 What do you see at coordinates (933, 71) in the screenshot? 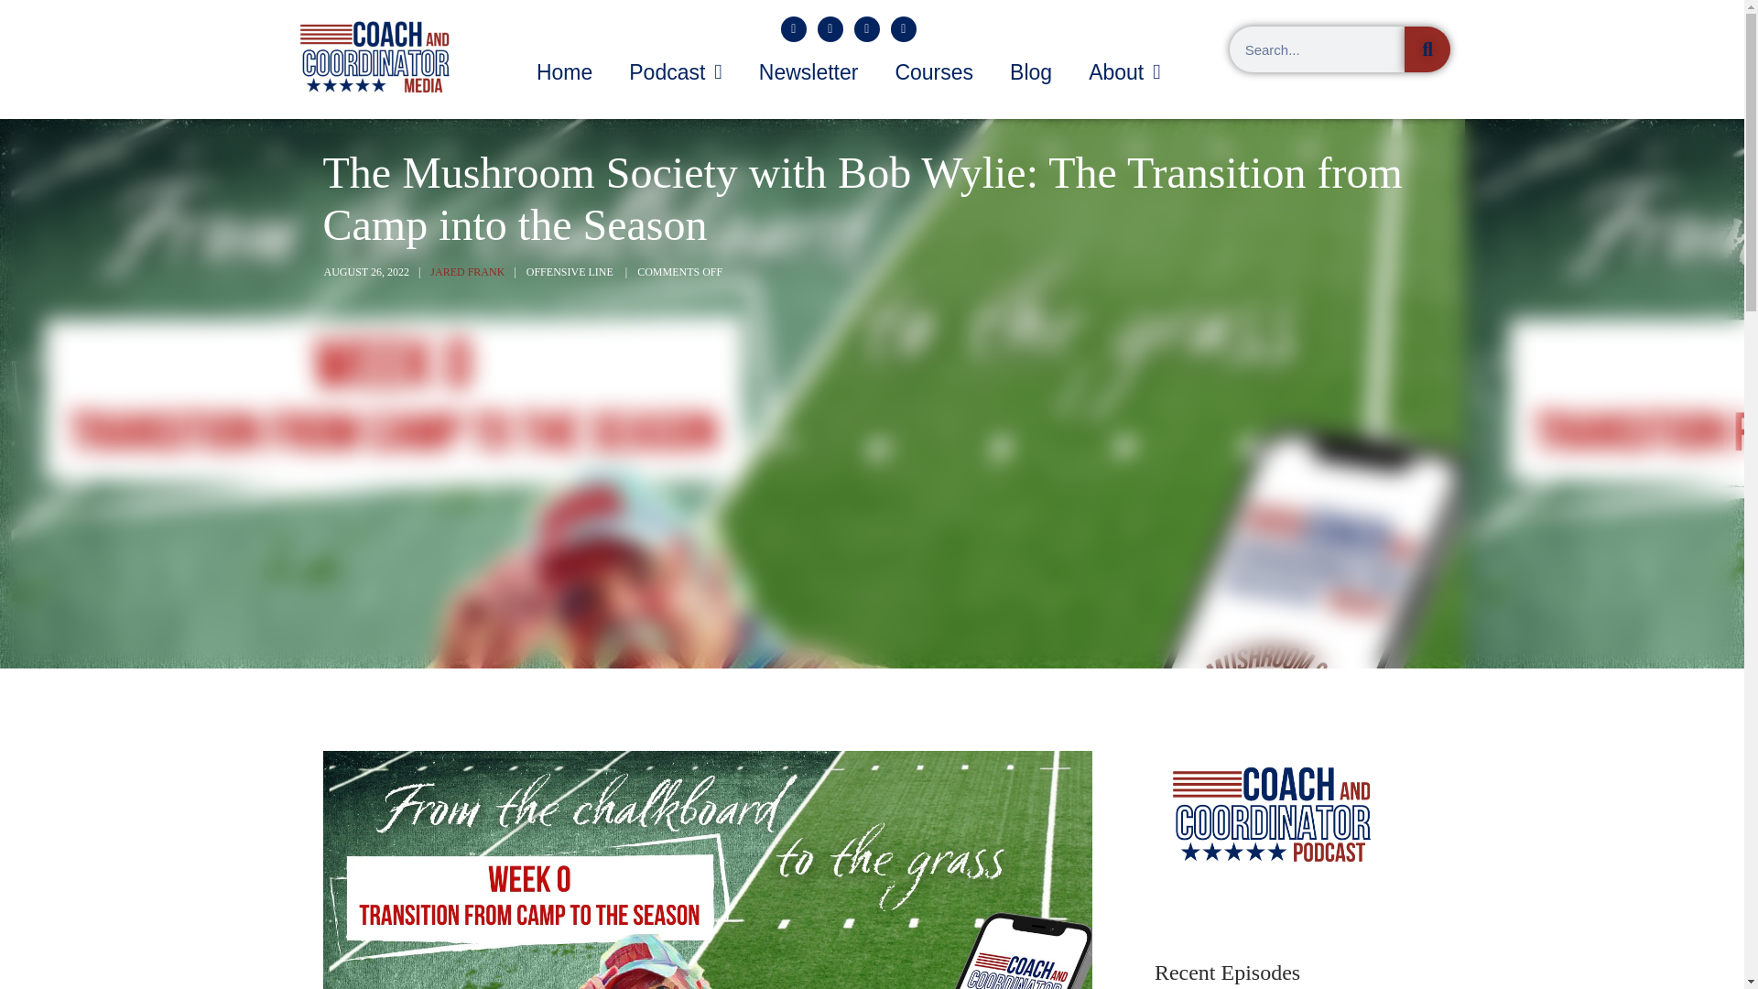
I see `Courses` at bounding box center [933, 71].